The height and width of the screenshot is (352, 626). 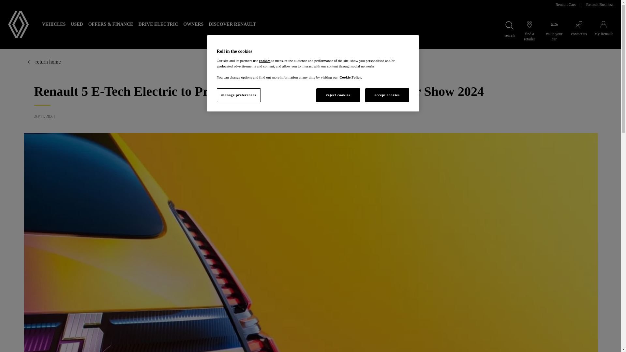 I want to click on VEHICLES, so click(x=53, y=24).